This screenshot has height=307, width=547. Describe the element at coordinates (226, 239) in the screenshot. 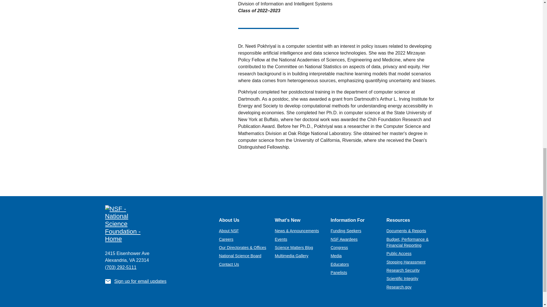

I see `Careers` at that location.